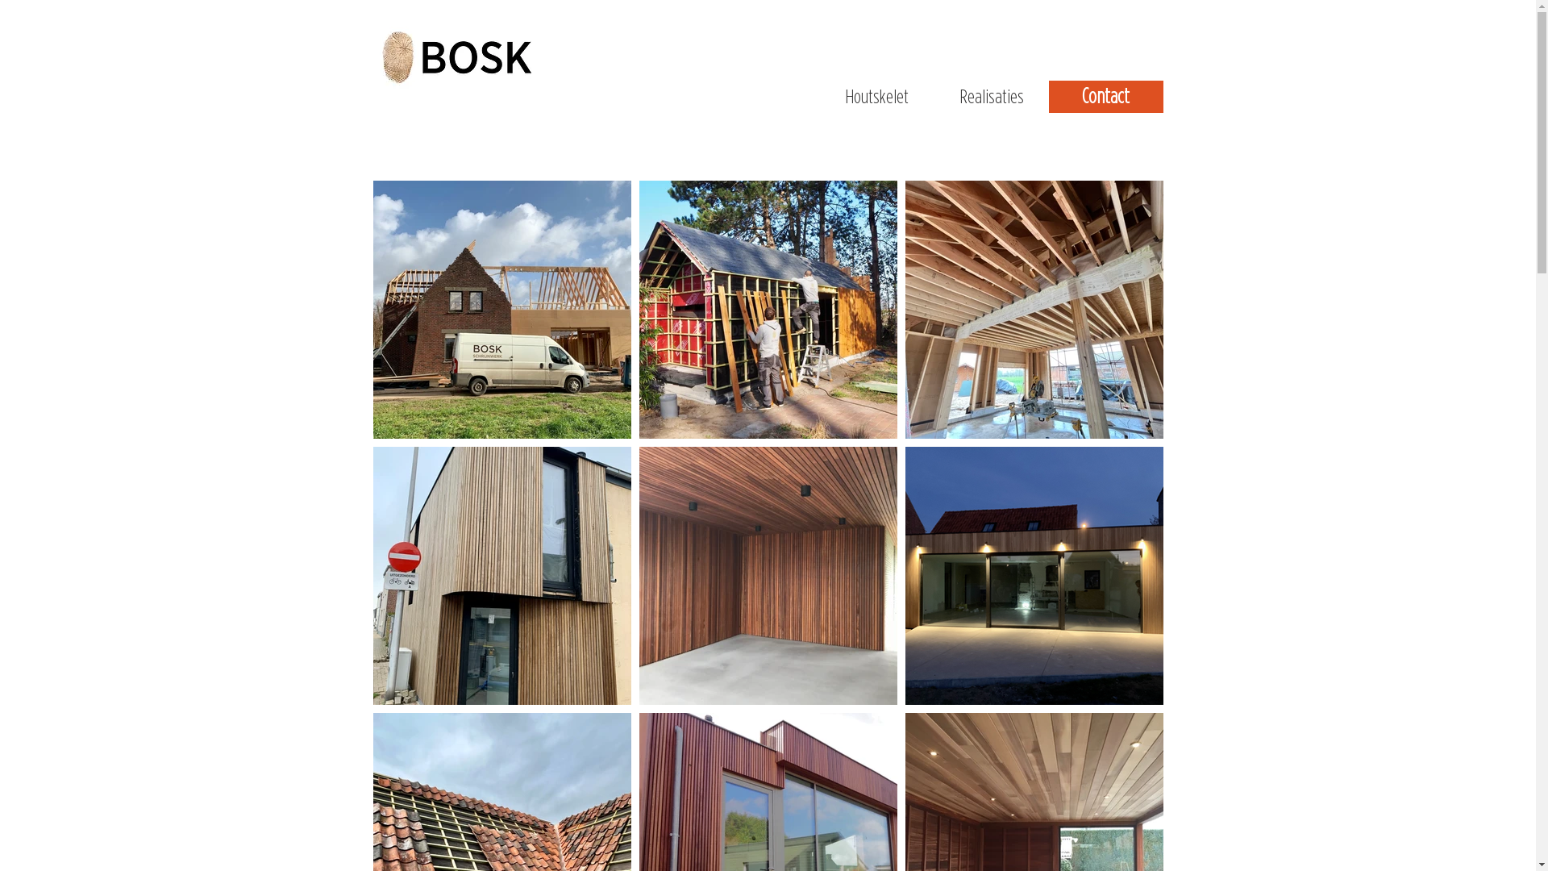  Describe the element at coordinates (900, 36) in the screenshot. I see `Home` at that location.